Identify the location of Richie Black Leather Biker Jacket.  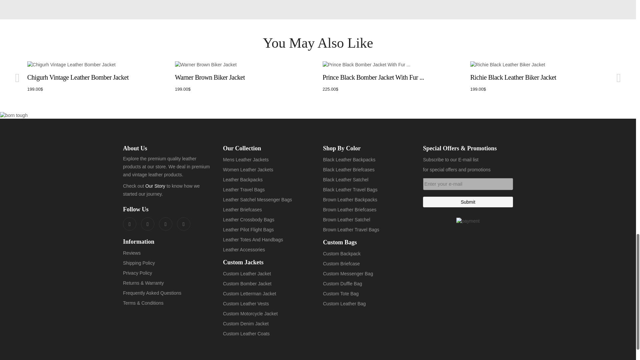
(539, 65).